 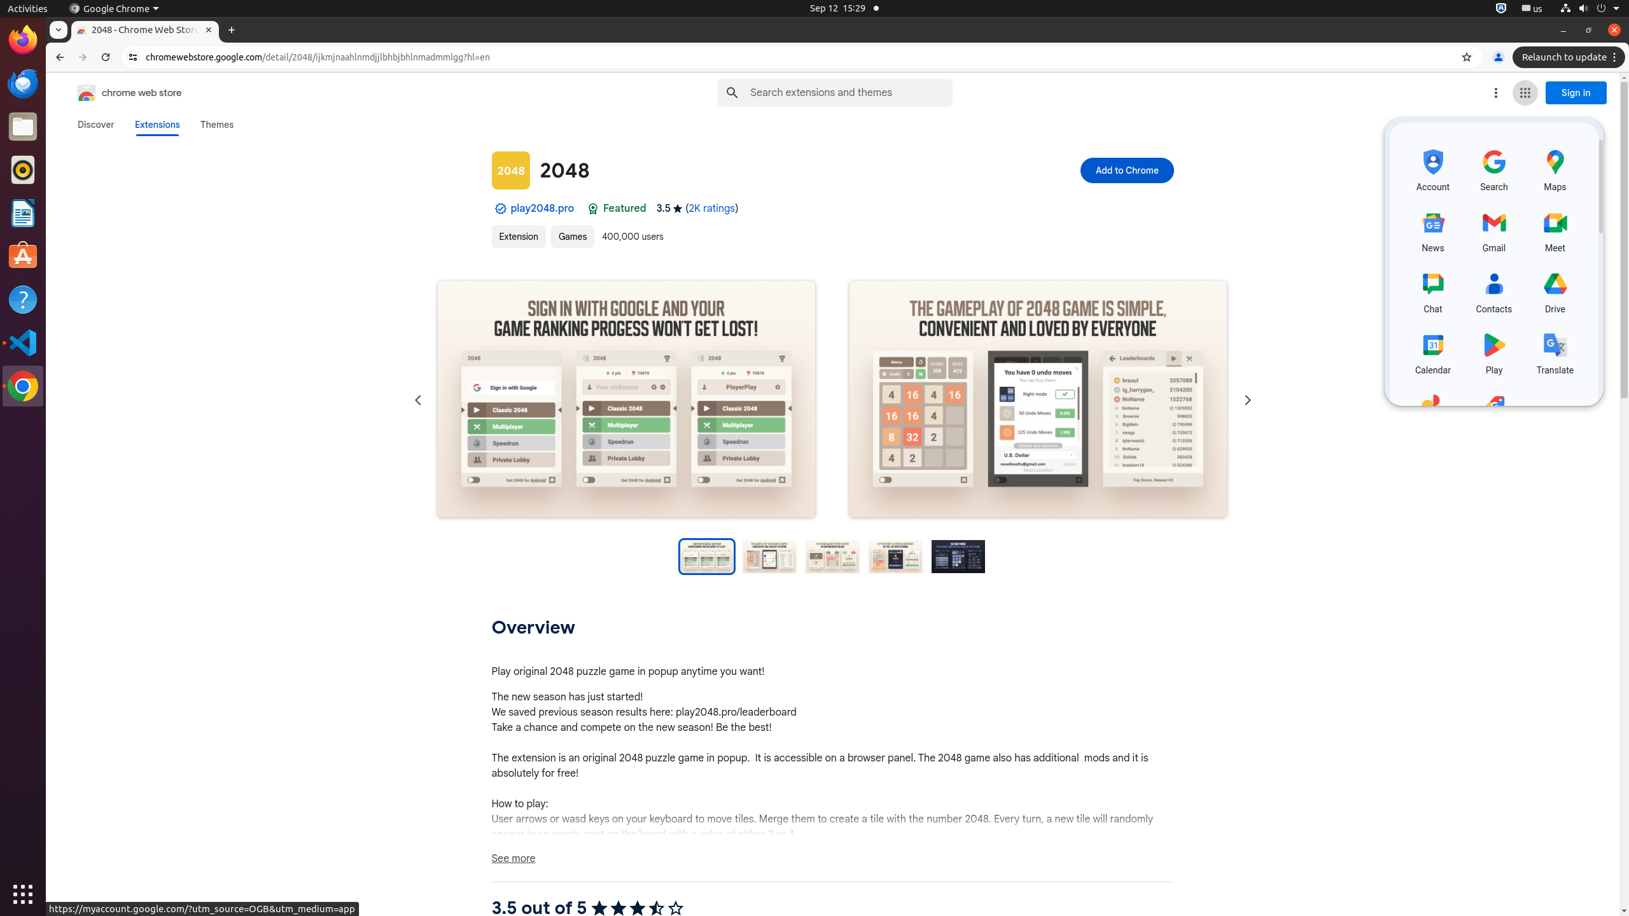 I want to click on Help, so click(x=23, y=299).